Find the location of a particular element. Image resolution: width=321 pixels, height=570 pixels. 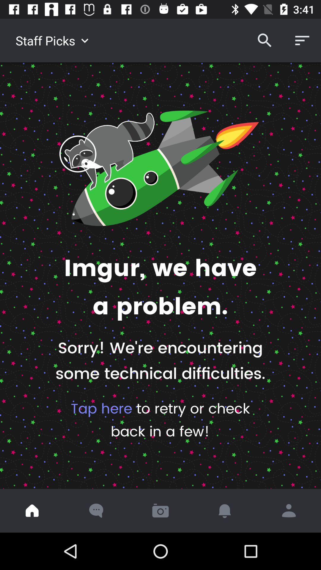

turn on camera is located at coordinates (160, 511).